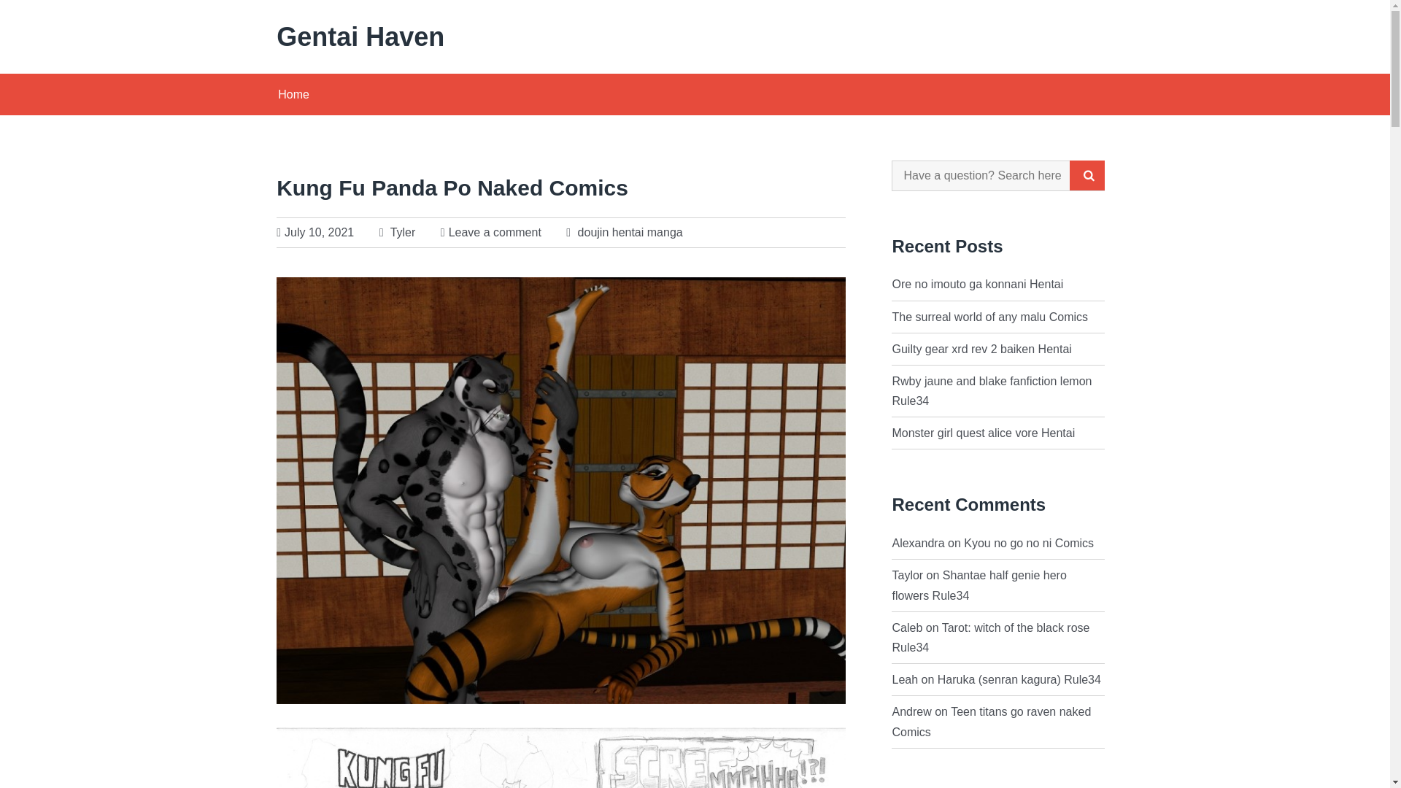 This screenshot has height=788, width=1401. I want to click on Ore no imouto ga konnani Hentai, so click(977, 285).